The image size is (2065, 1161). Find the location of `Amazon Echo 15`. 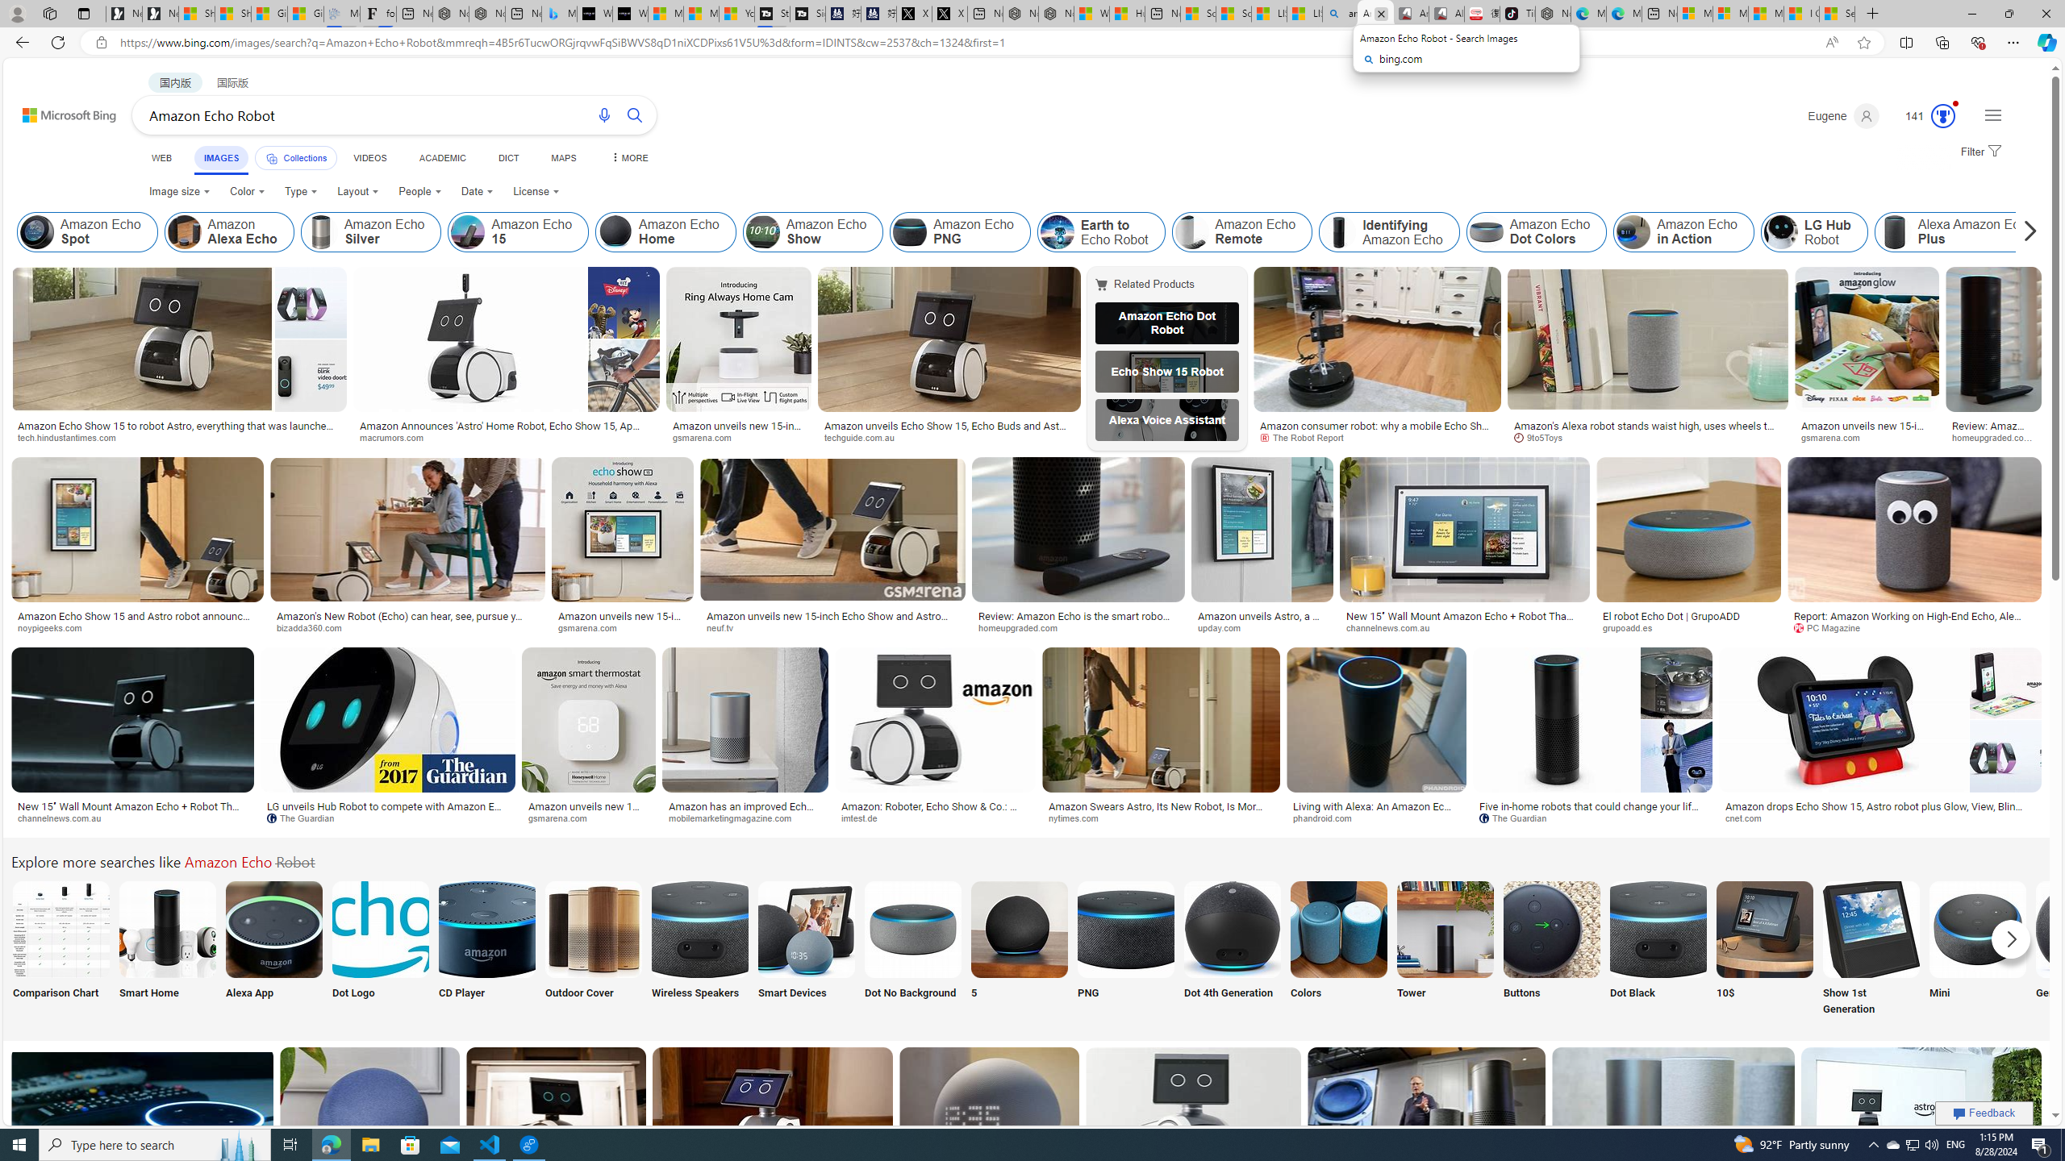

Amazon Echo 15 is located at coordinates (468, 232).